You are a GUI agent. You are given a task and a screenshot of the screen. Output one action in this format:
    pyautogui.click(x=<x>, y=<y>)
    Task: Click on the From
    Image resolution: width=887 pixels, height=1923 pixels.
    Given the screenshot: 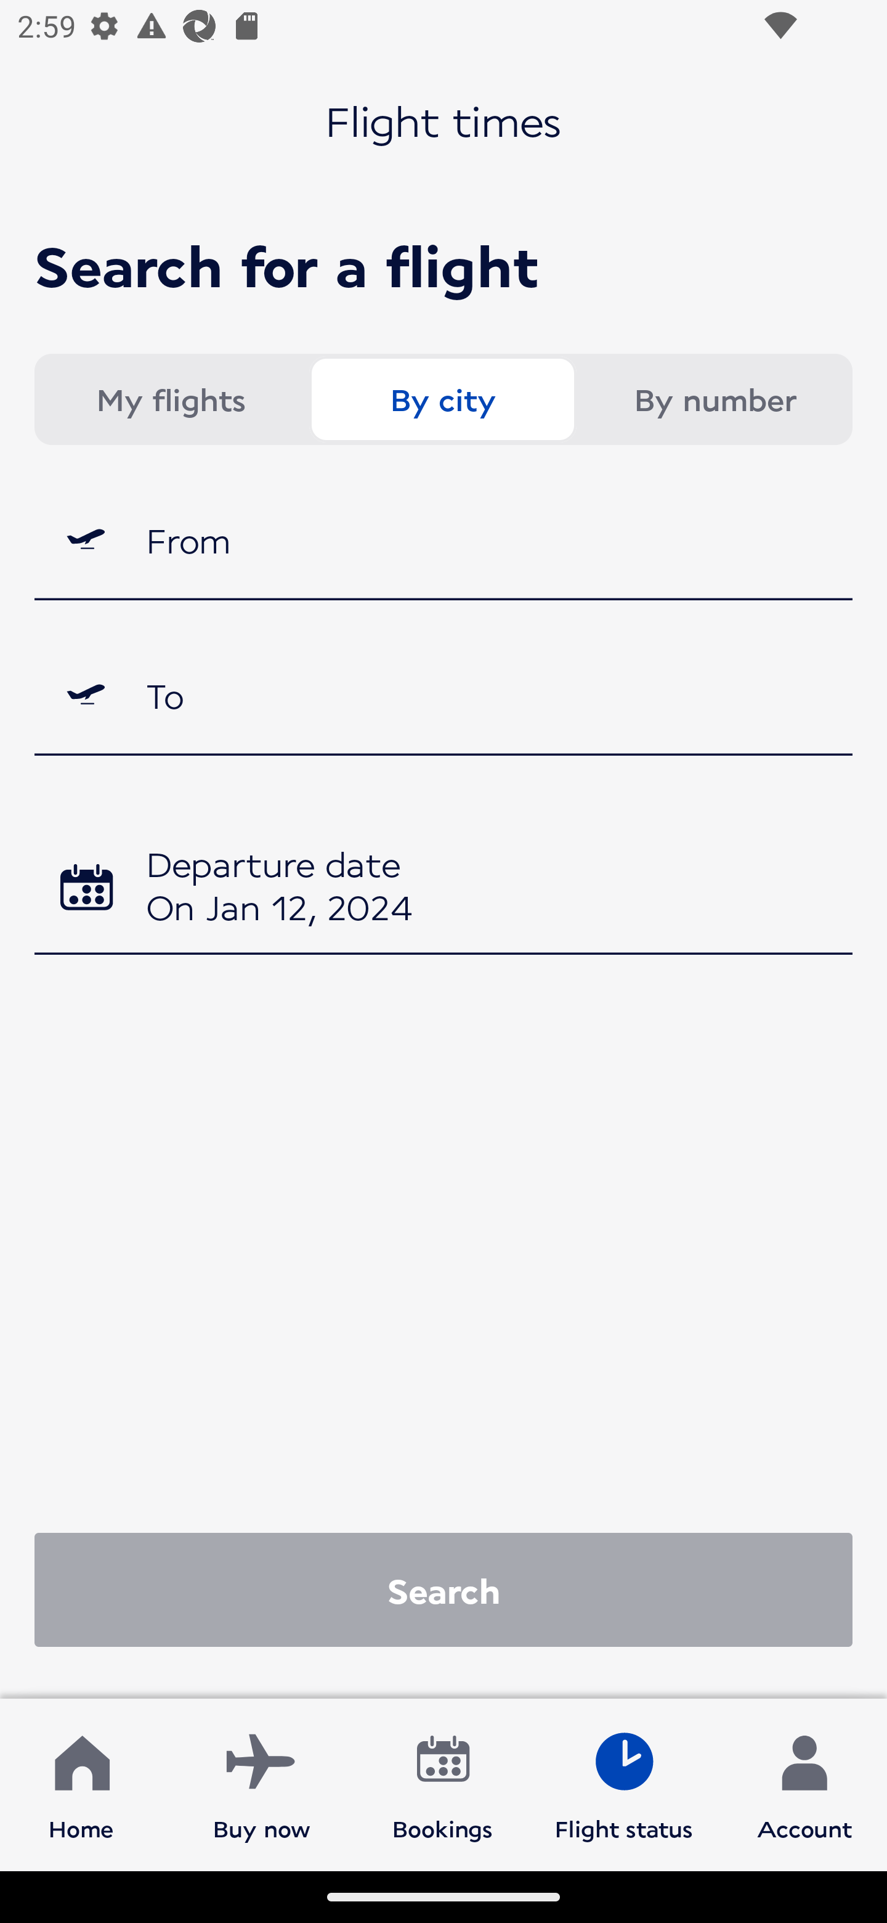 What is the action you would take?
    pyautogui.click(x=443, y=539)
    